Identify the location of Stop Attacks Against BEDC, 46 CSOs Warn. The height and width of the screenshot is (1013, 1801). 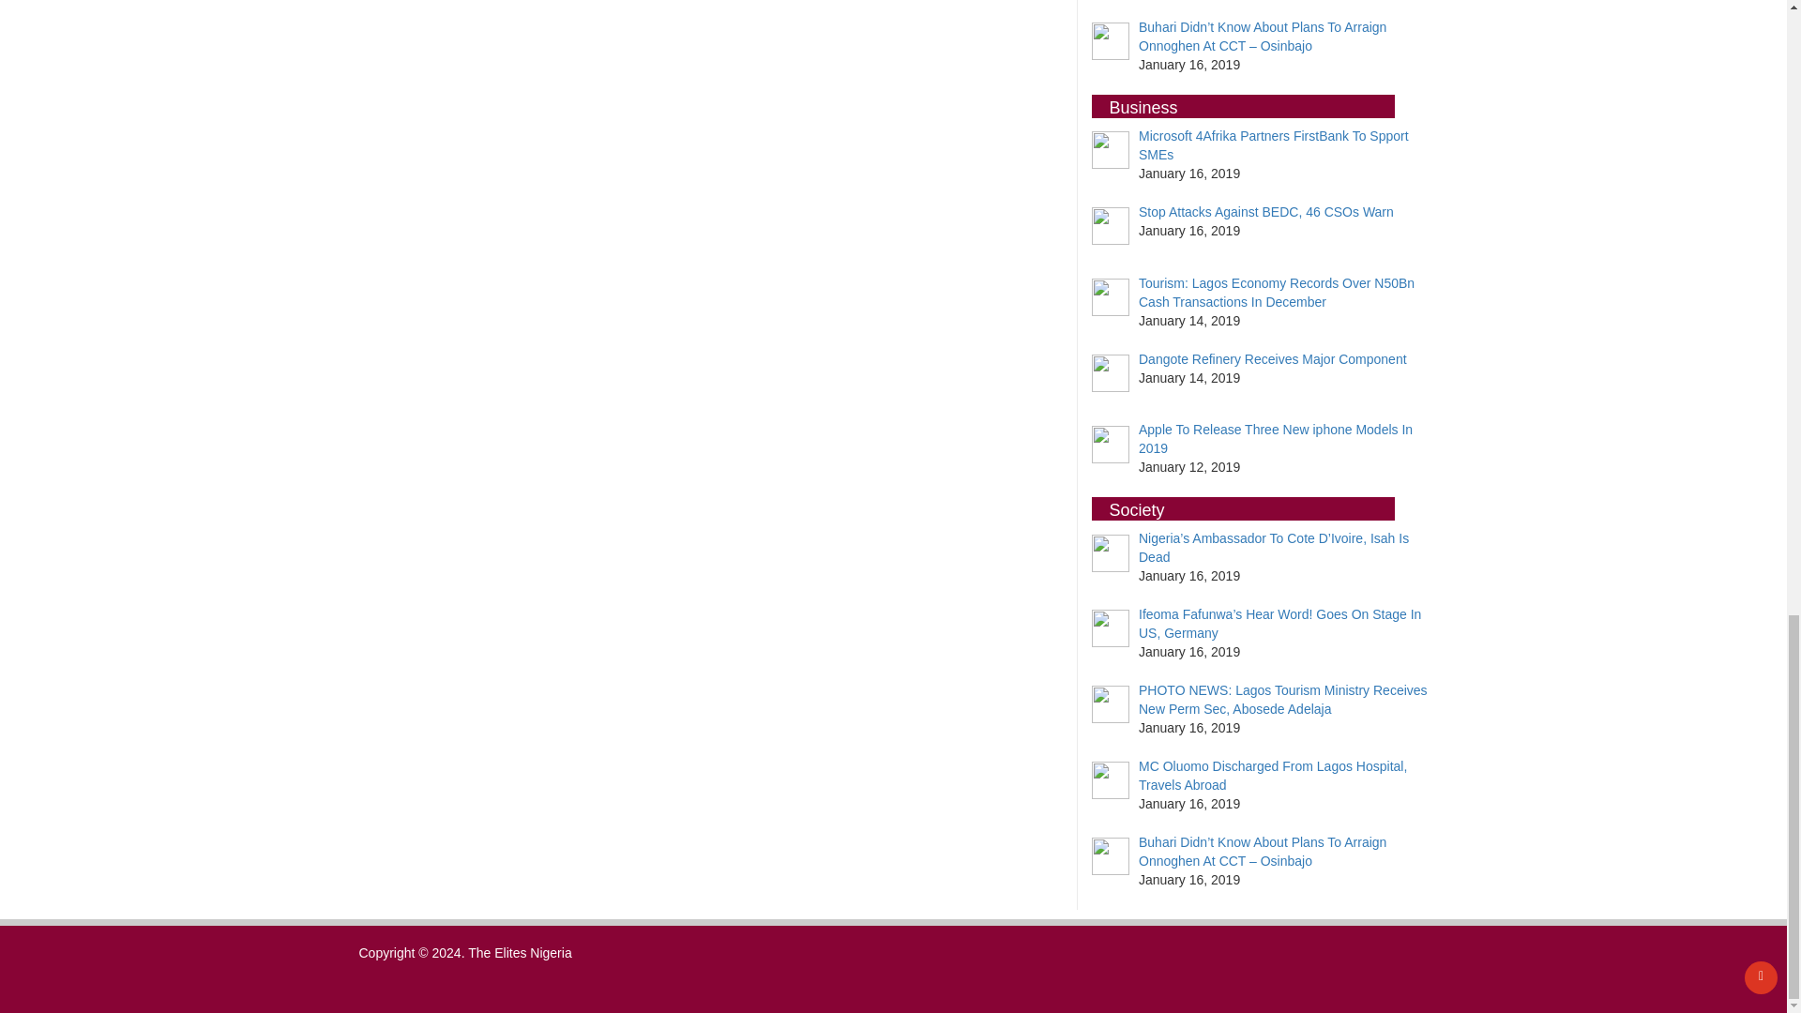
(1266, 212).